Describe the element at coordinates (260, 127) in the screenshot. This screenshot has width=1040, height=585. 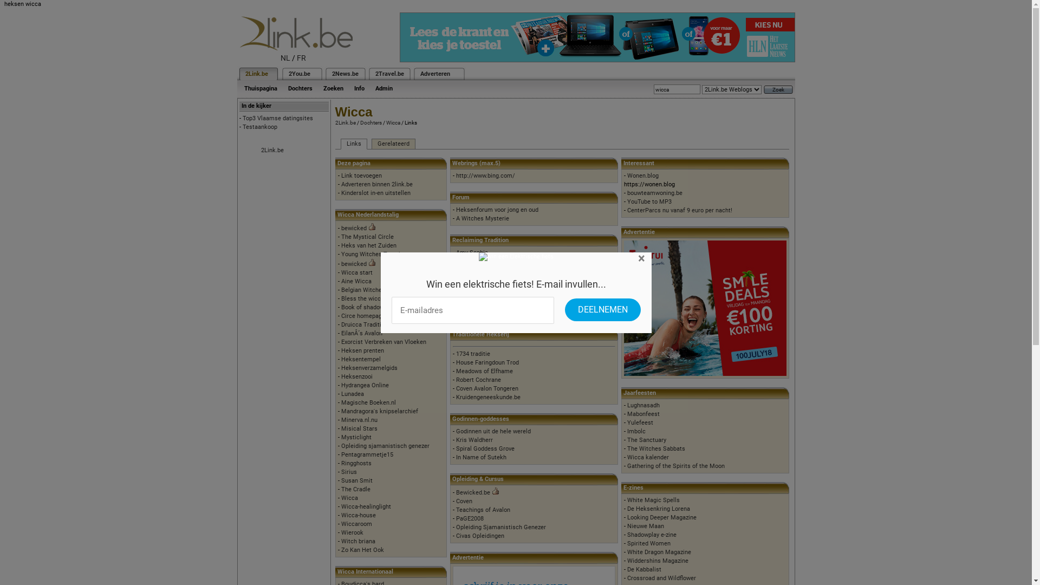
I see `Testaankoop` at that location.